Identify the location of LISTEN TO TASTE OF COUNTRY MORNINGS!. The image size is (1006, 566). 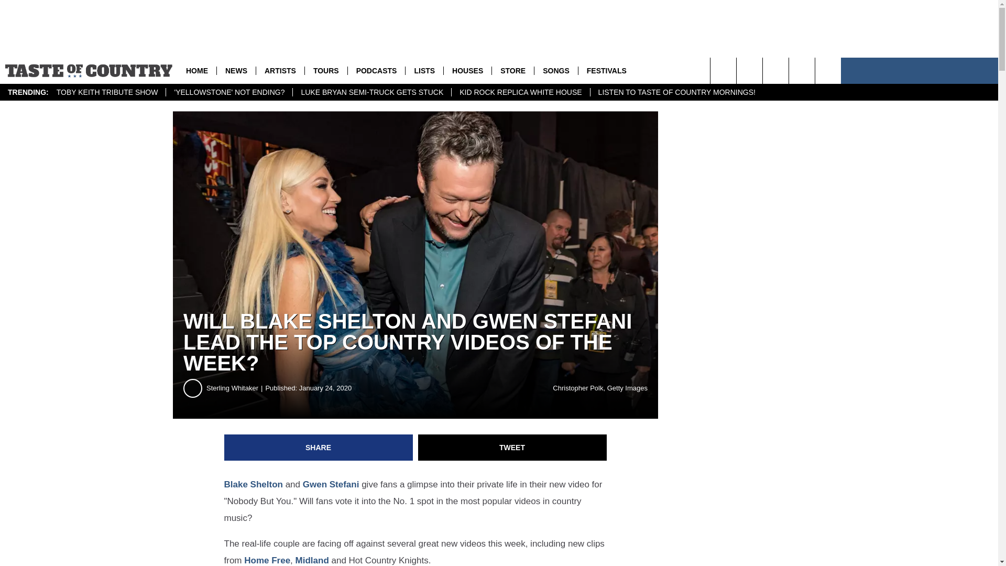
(676, 92).